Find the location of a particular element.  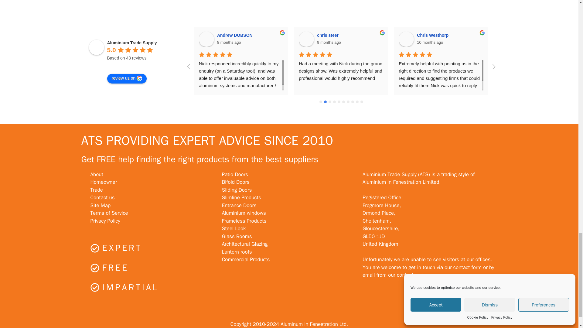

Aluminium Trade Supply is located at coordinates (96, 47).